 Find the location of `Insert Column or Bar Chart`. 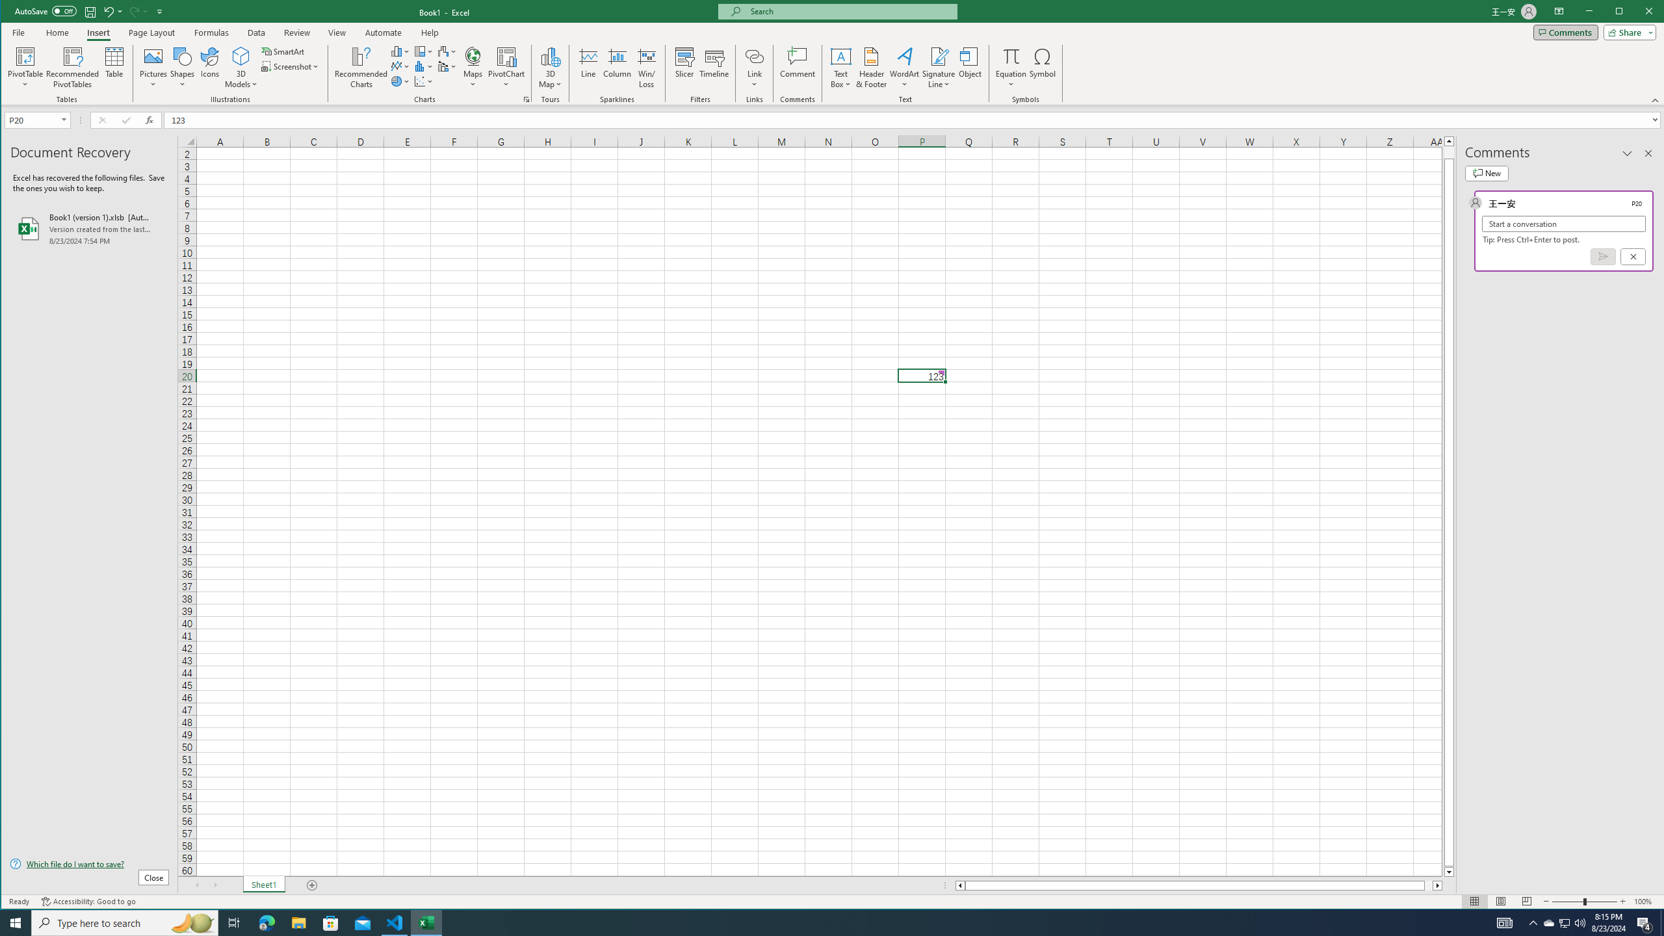

Insert Column or Bar Chart is located at coordinates (400, 51).